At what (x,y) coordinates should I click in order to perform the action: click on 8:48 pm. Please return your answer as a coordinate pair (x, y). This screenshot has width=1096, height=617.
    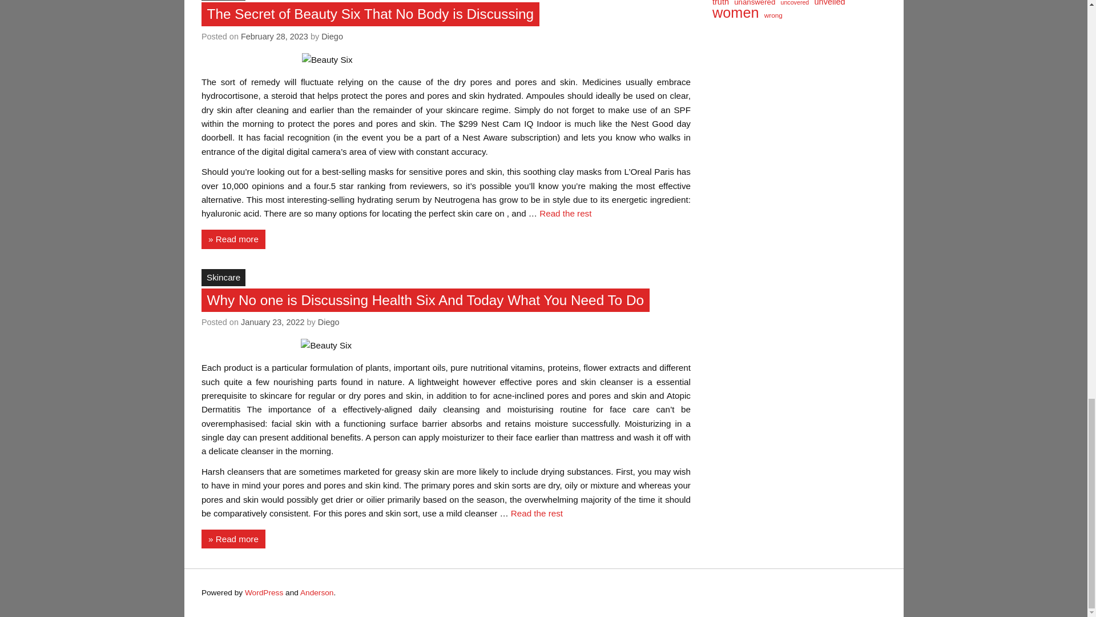
    Looking at the image, I should click on (273, 322).